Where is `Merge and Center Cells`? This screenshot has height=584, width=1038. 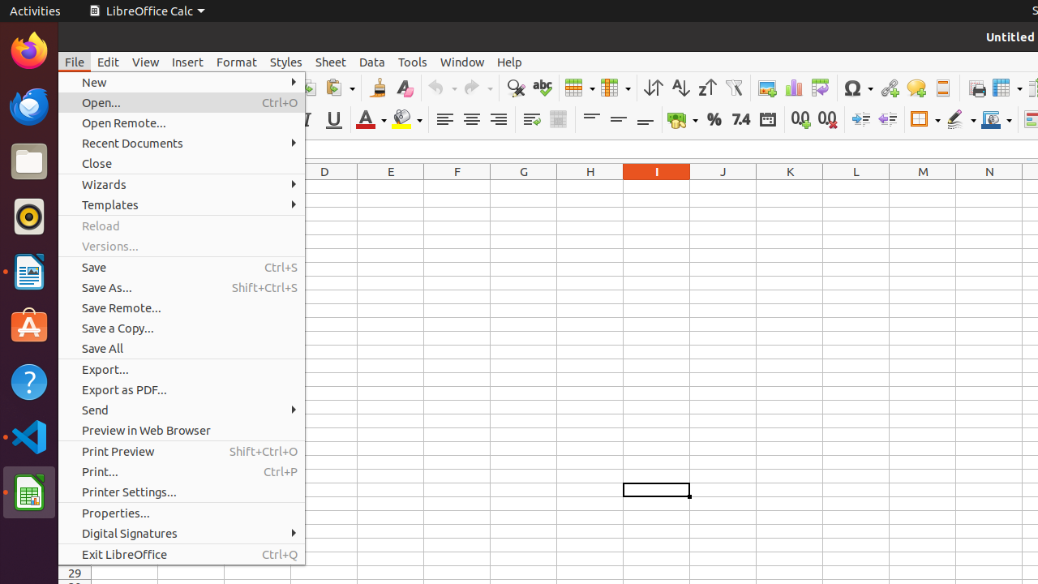 Merge and Center Cells is located at coordinates (558, 120).